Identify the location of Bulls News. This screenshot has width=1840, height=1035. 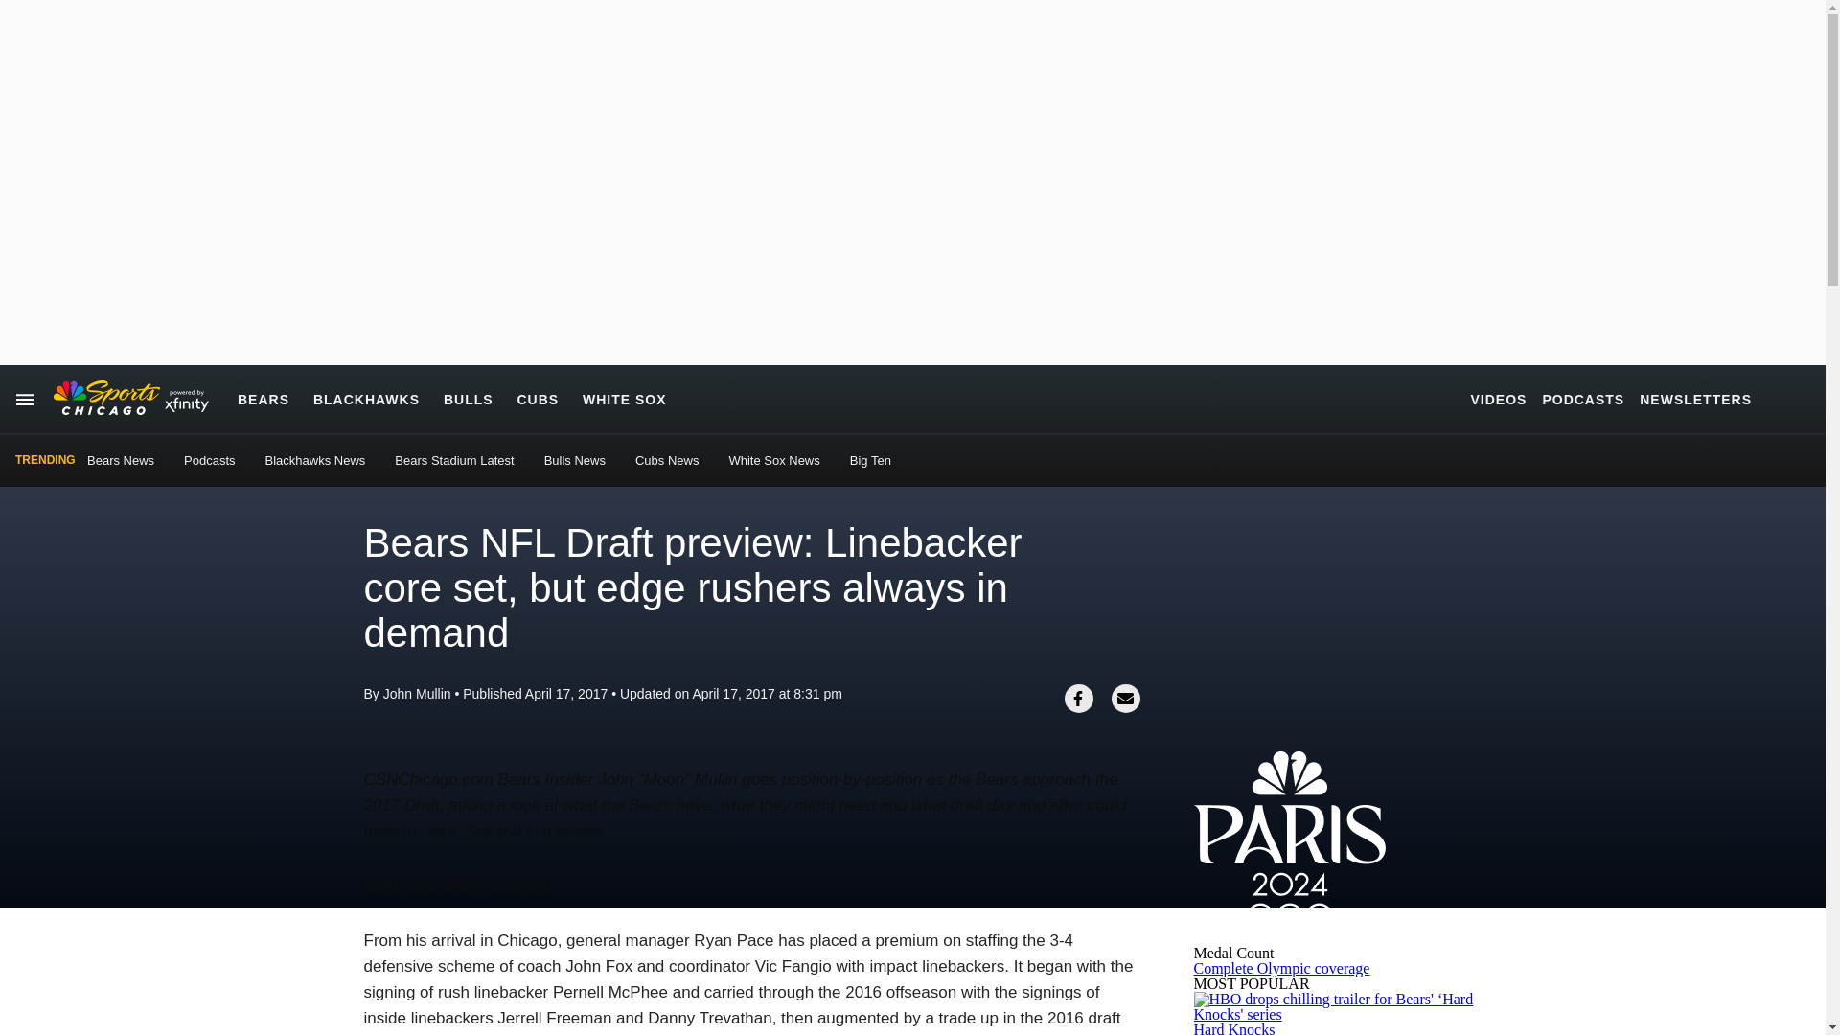
(575, 460).